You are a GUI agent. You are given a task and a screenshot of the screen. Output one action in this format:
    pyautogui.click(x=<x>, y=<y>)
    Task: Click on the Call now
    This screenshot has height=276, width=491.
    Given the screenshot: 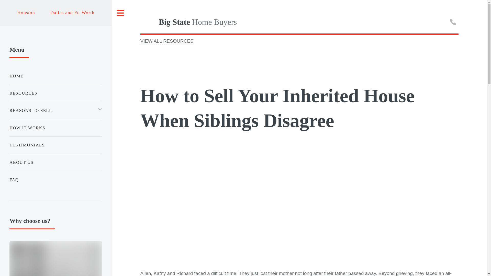 What is the action you would take?
    pyautogui.click(x=454, y=21)
    